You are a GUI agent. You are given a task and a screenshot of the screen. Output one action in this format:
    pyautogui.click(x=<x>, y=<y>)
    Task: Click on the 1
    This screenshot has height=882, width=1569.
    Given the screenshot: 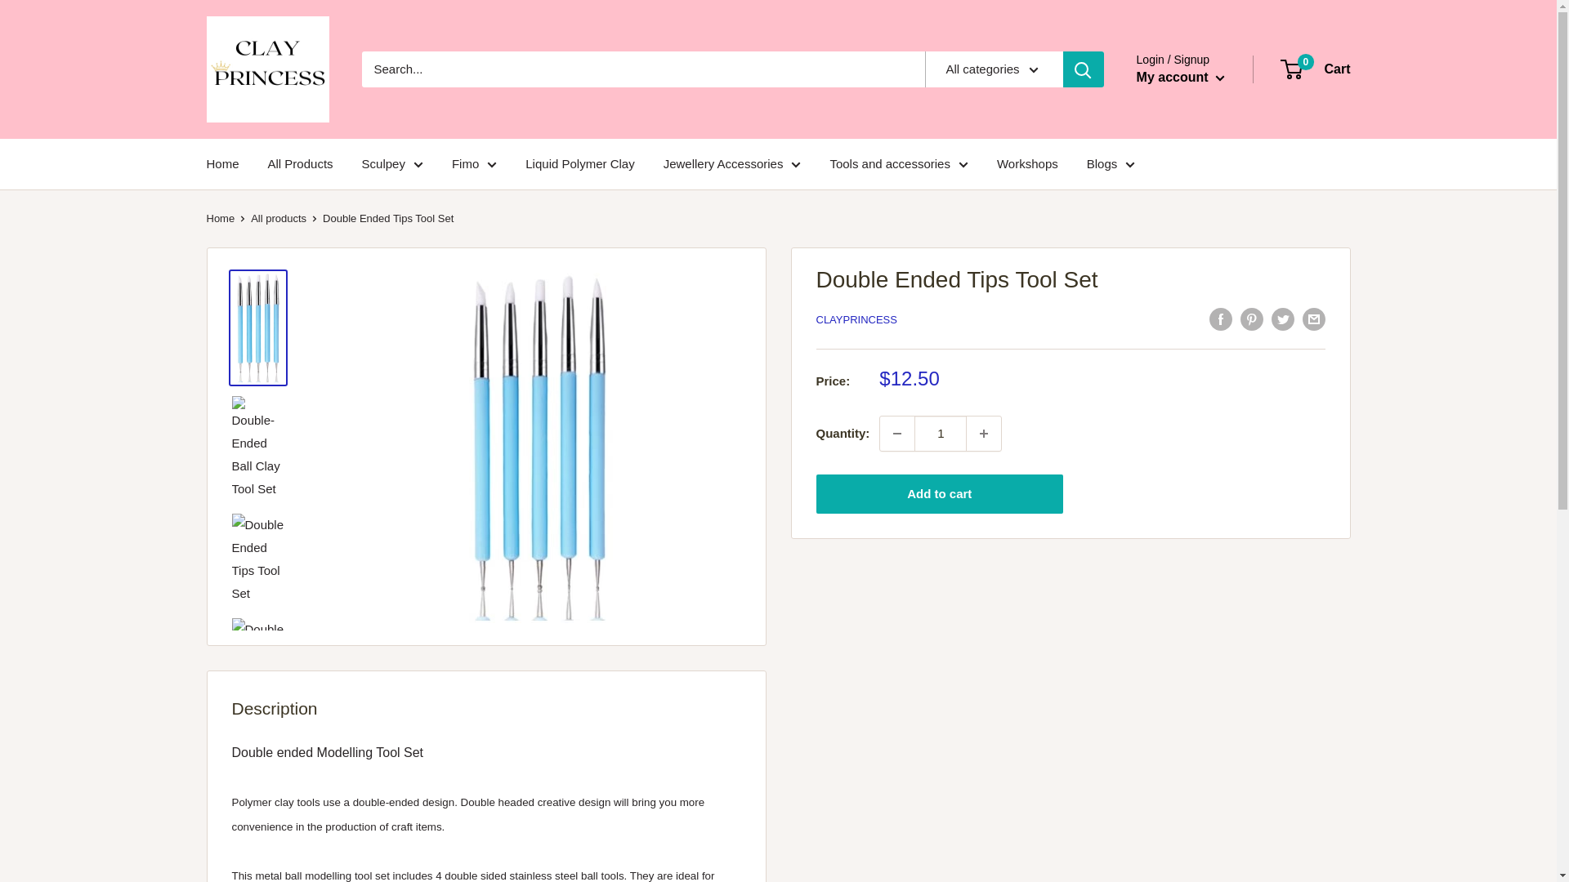 What is the action you would take?
    pyautogui.click(x=940, y=433)
    